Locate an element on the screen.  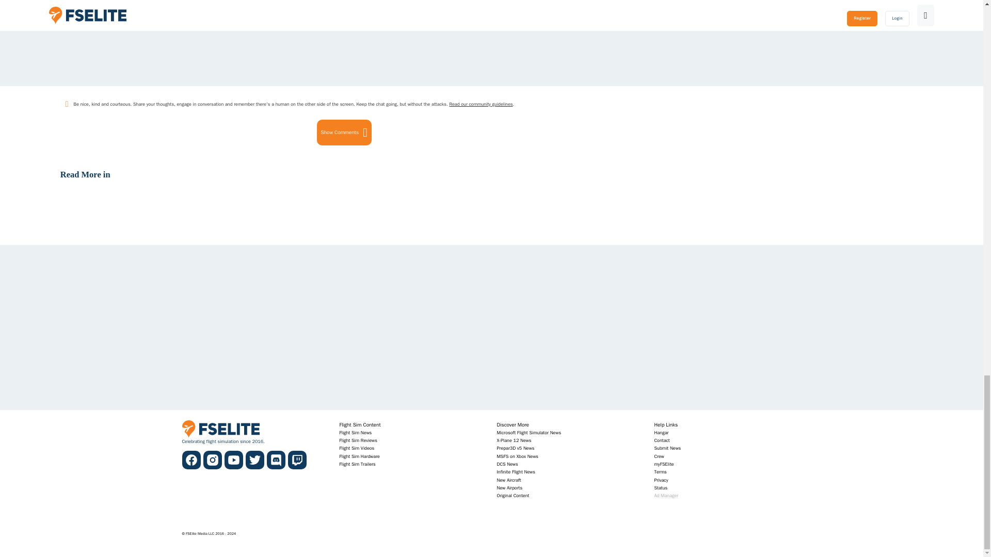
Flight Sim hardware is located at coordinates (359, 457).